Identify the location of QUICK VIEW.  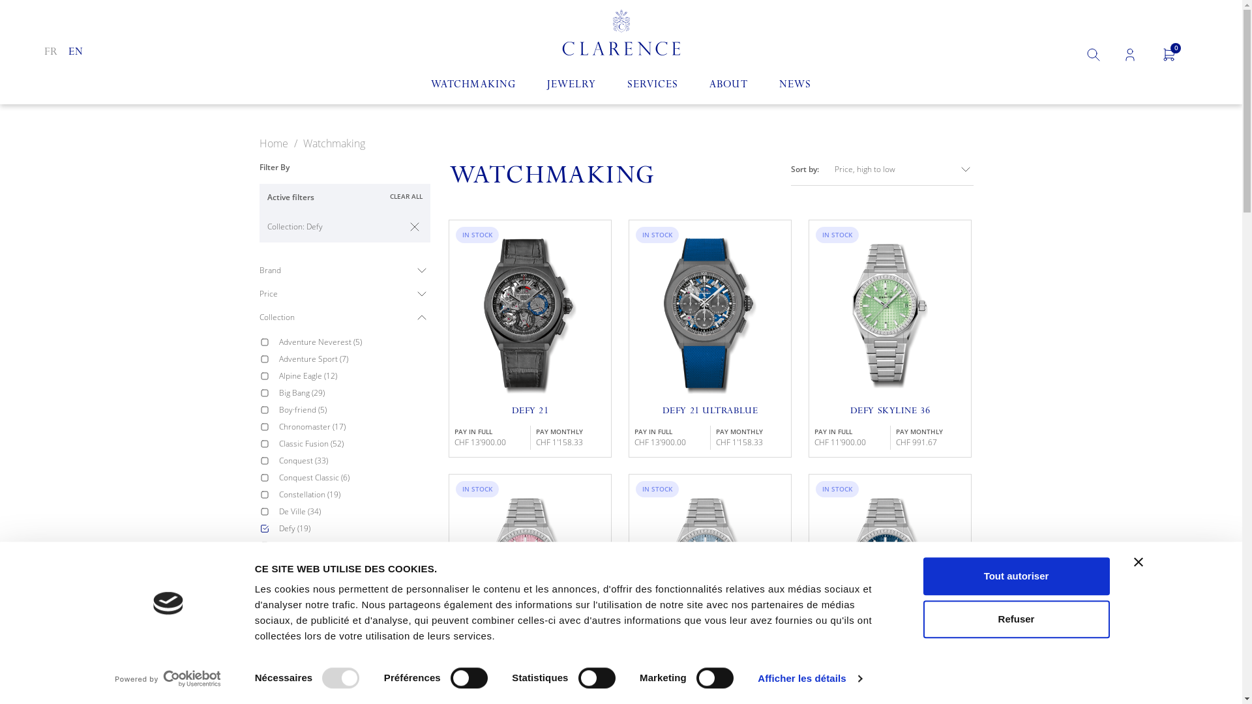
(529, 435).